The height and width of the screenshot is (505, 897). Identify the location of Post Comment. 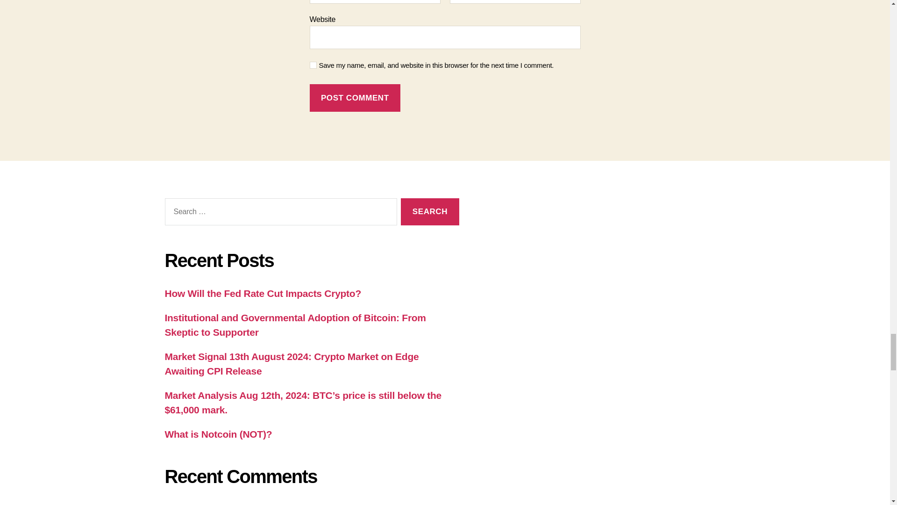
(355, 98).